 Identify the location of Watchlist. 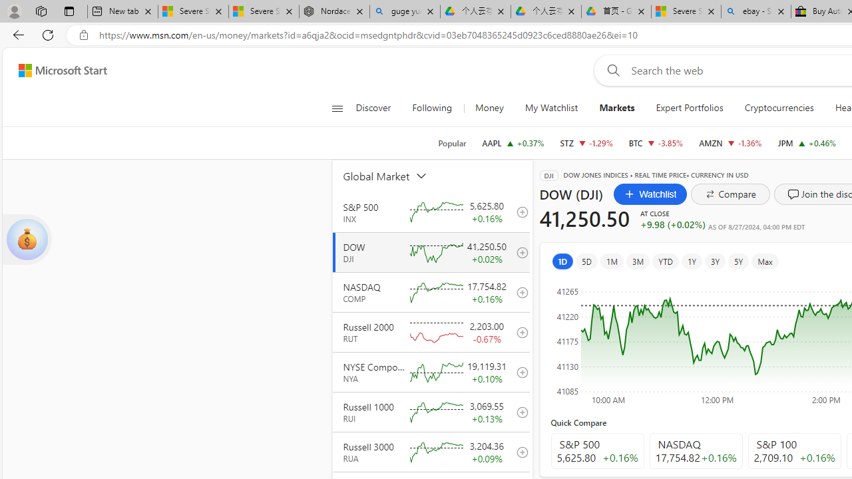
(650, 194).